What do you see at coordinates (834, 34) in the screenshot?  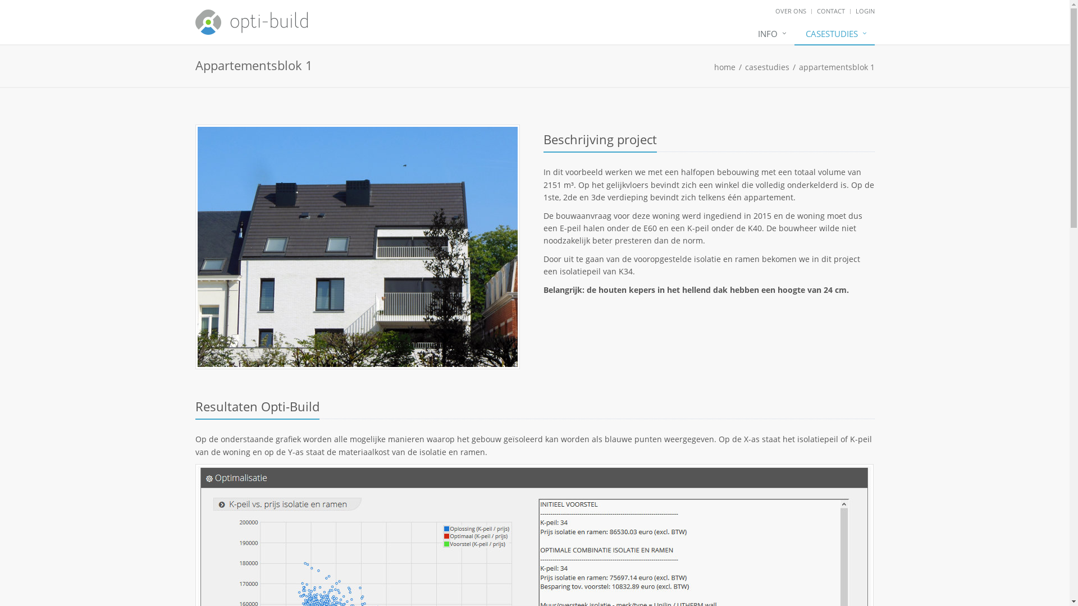 I see `CASESTUDIES` at bounding box center [834, 34].